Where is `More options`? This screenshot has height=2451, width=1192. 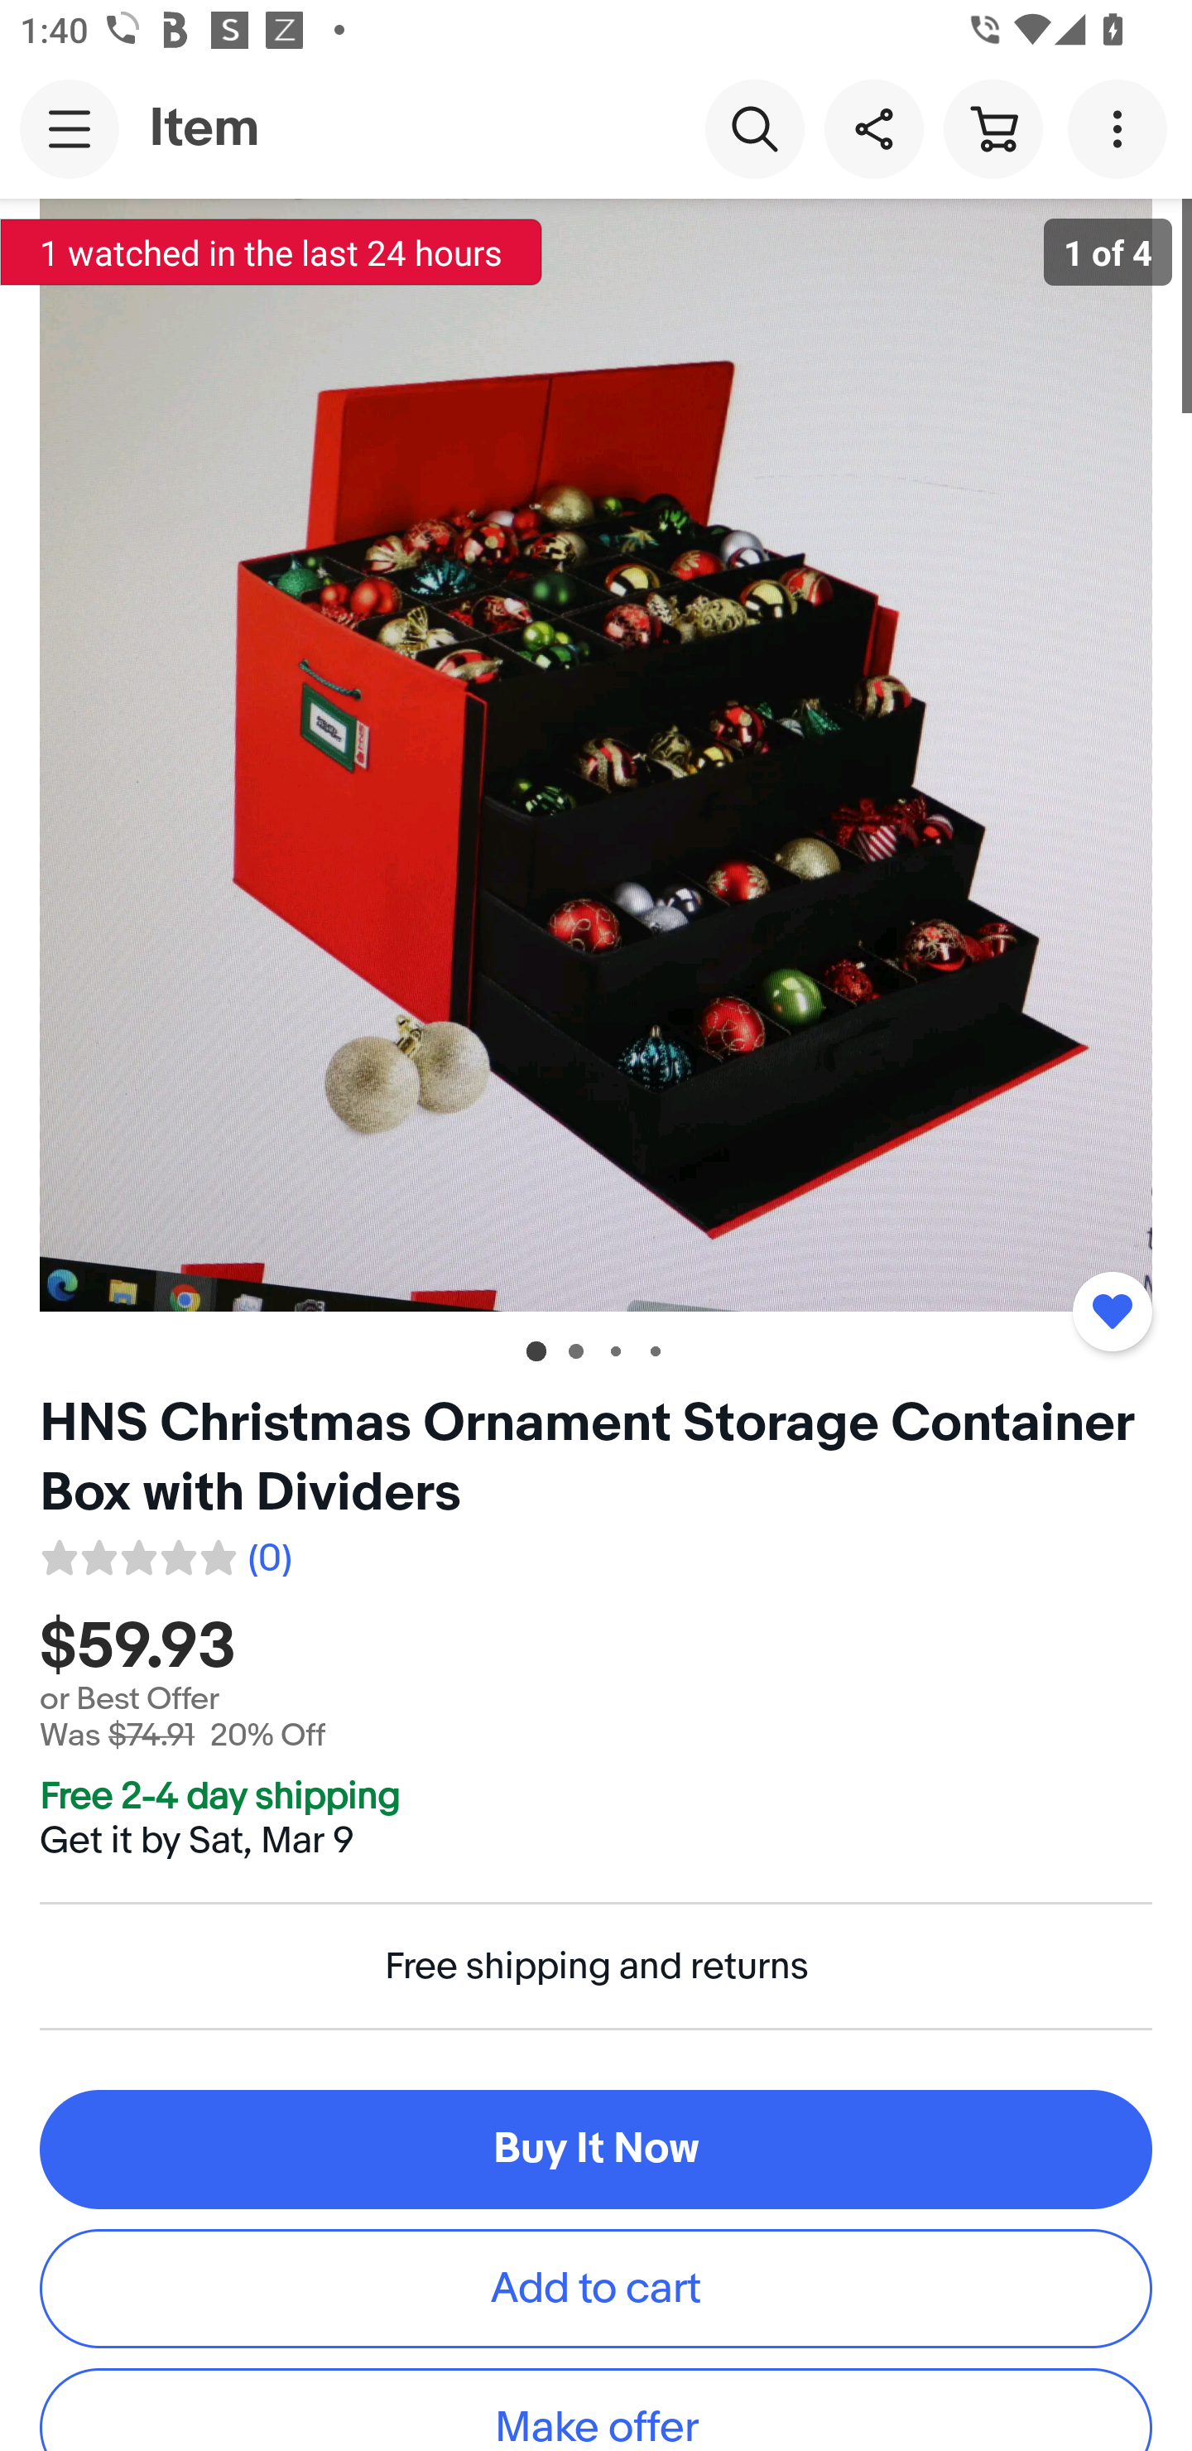
More options is located at coordinates (1122, 128).